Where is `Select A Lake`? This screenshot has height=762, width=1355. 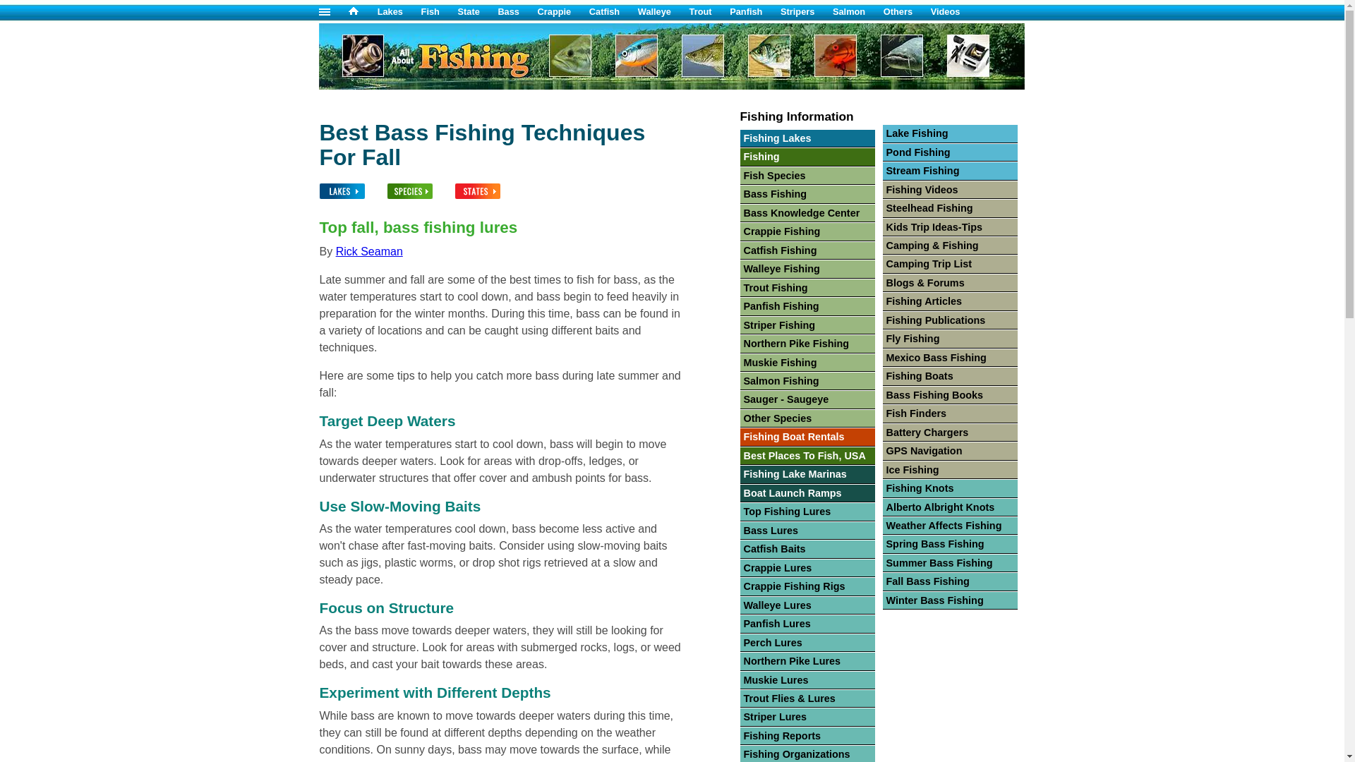 Select A Lake is located at coordinates (342, 188).